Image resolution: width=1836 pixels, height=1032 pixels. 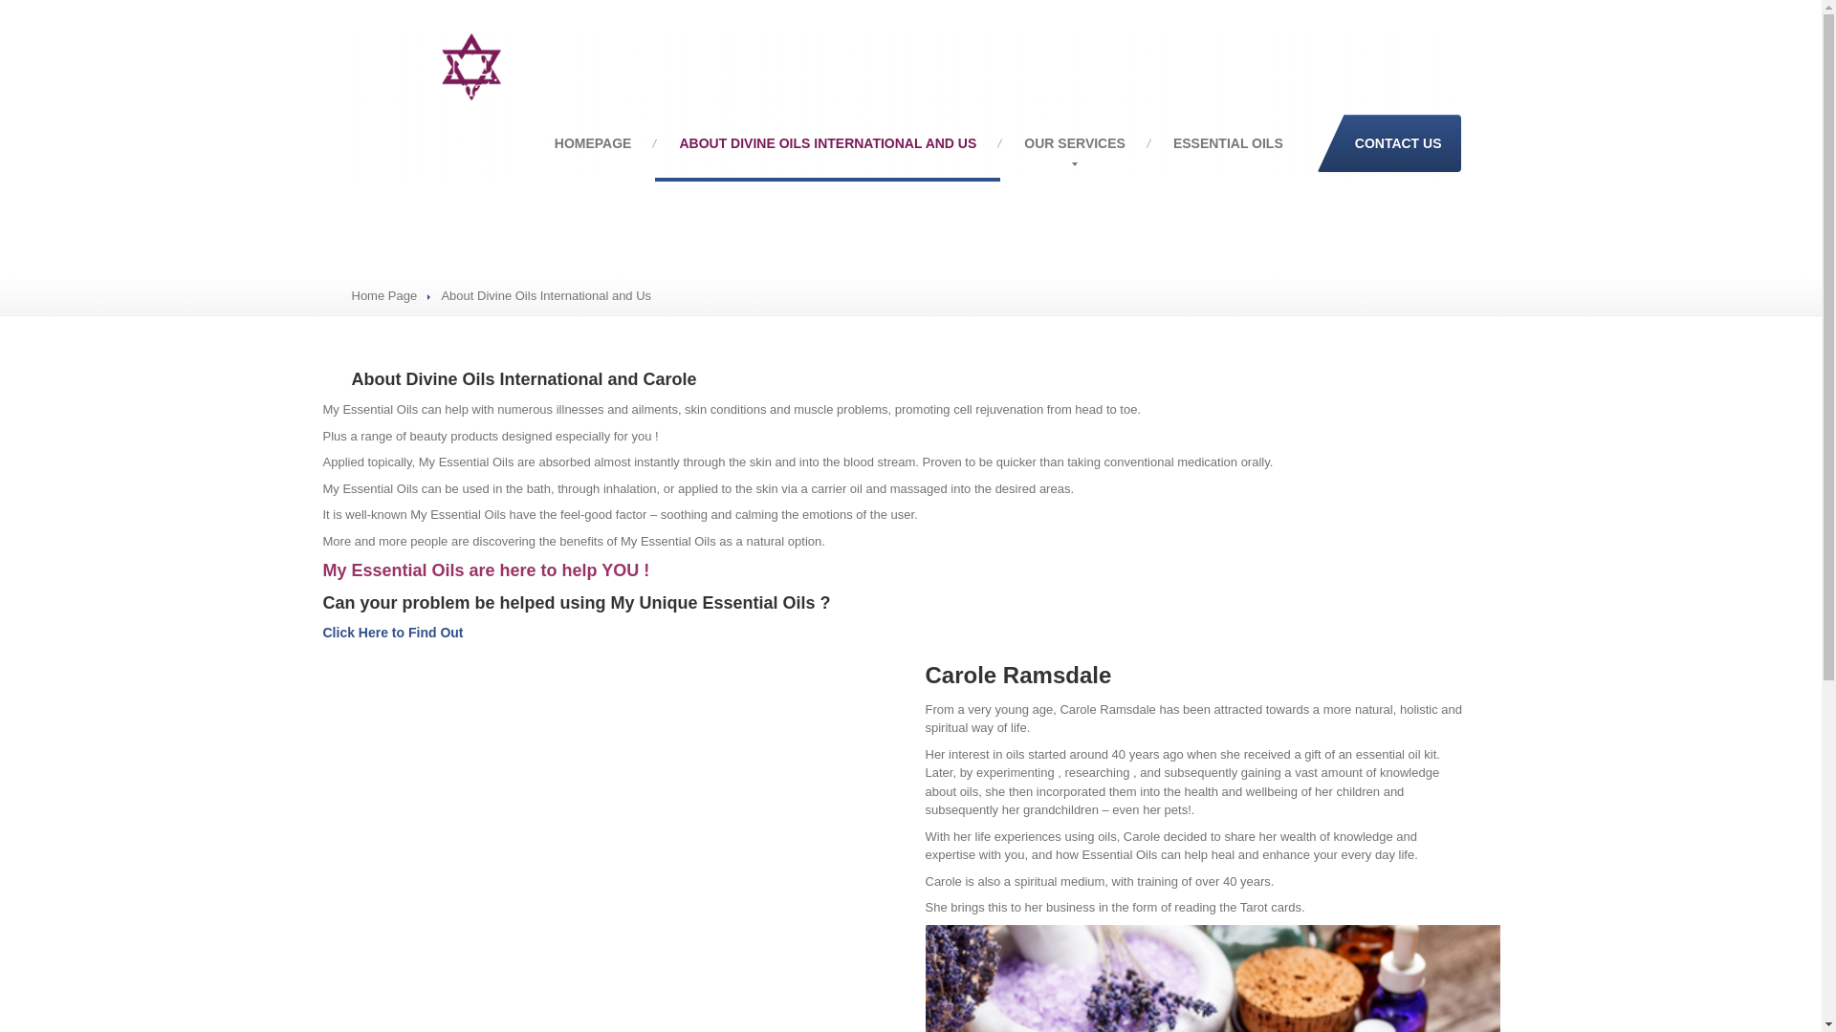 What do you see at coordinates (393, 633) in the screenshot?
I see `Can your problem be helped?` at bounding box center [393, 633].